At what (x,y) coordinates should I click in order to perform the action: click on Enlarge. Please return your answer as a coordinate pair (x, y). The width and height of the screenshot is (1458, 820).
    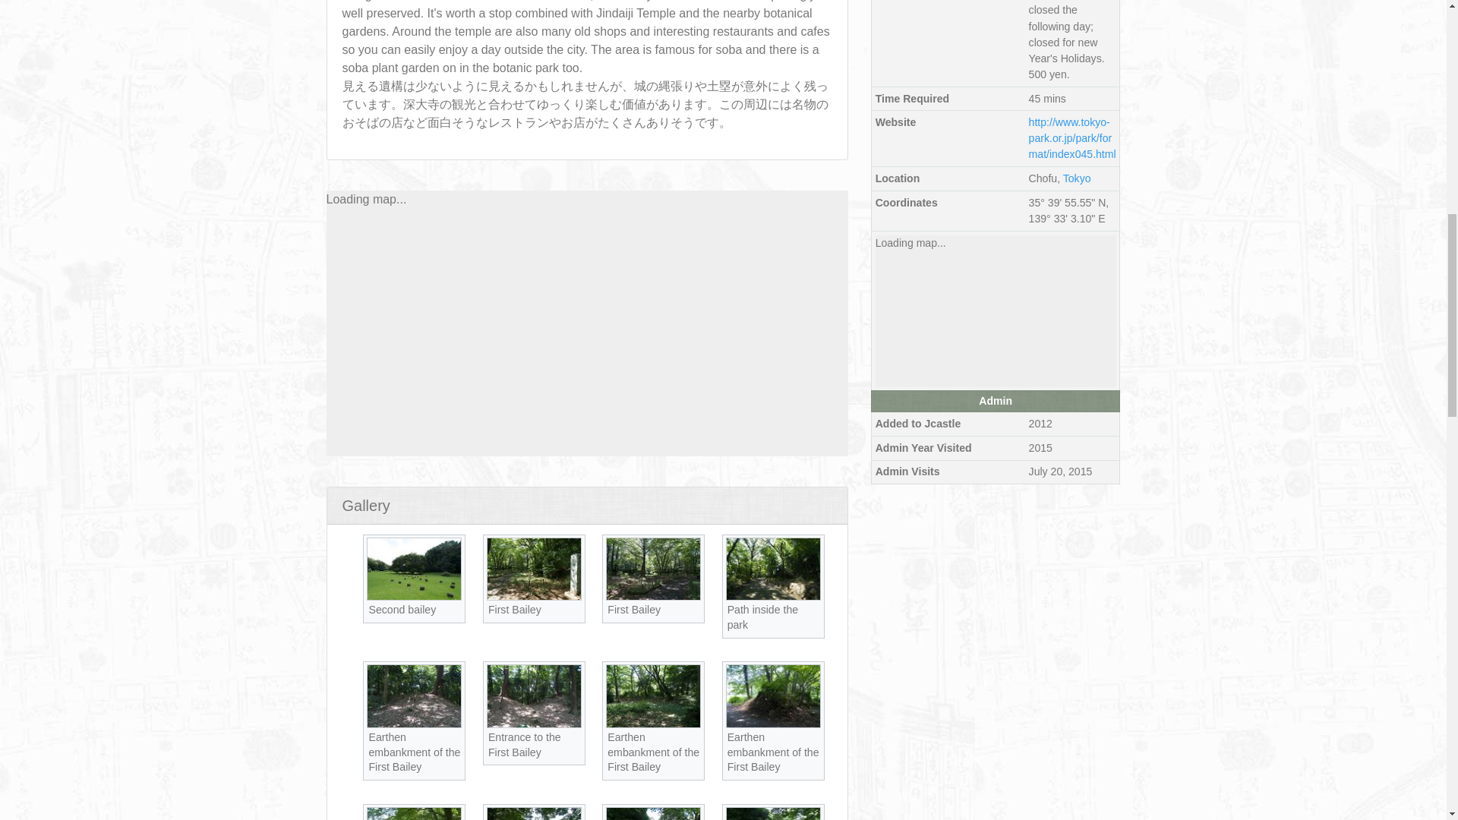
    Looking at the image, I should click on (574, 735).